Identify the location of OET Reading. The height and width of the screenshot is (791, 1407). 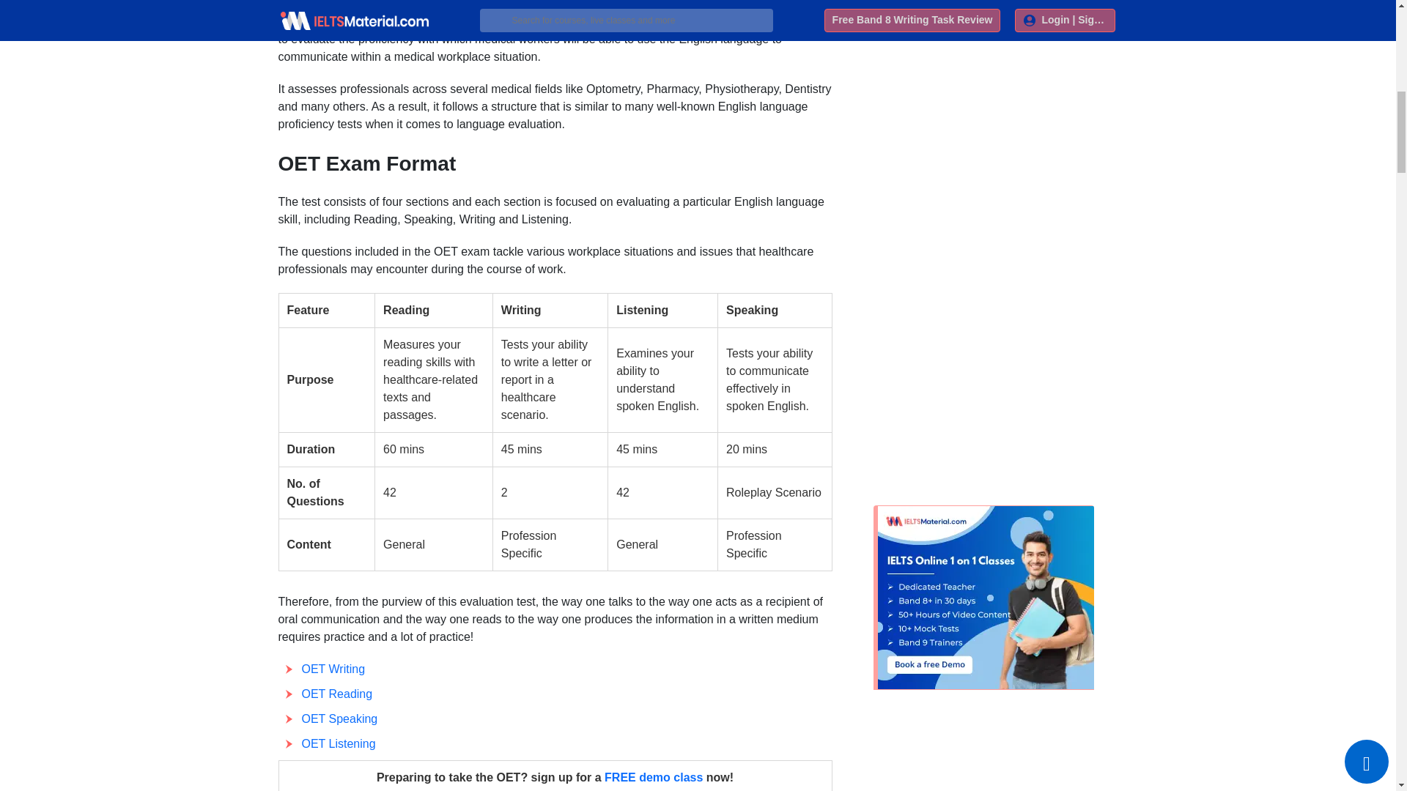
(337, 693).